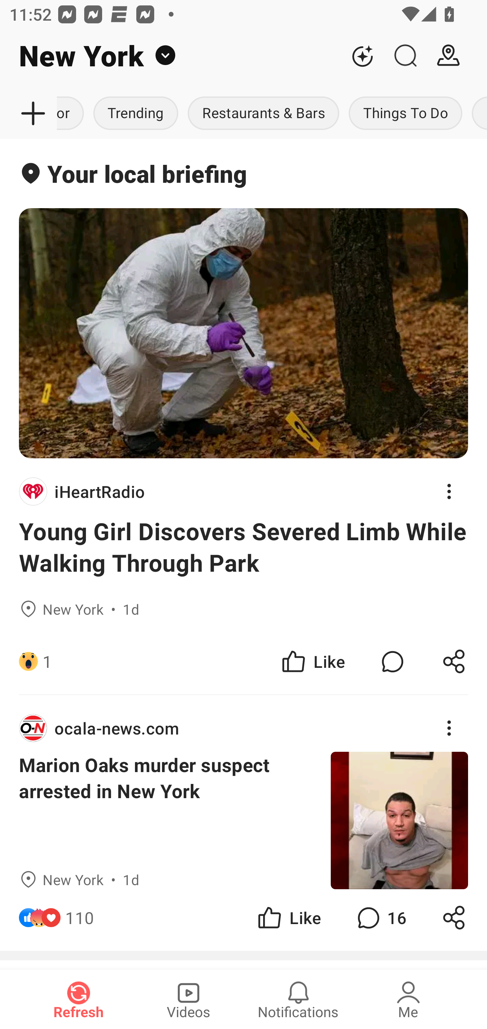 The image size is (487, 1029). What do you see at coordinates (408, 999) in the screenshot?
I see `Me` at bounding box center [408, 999].